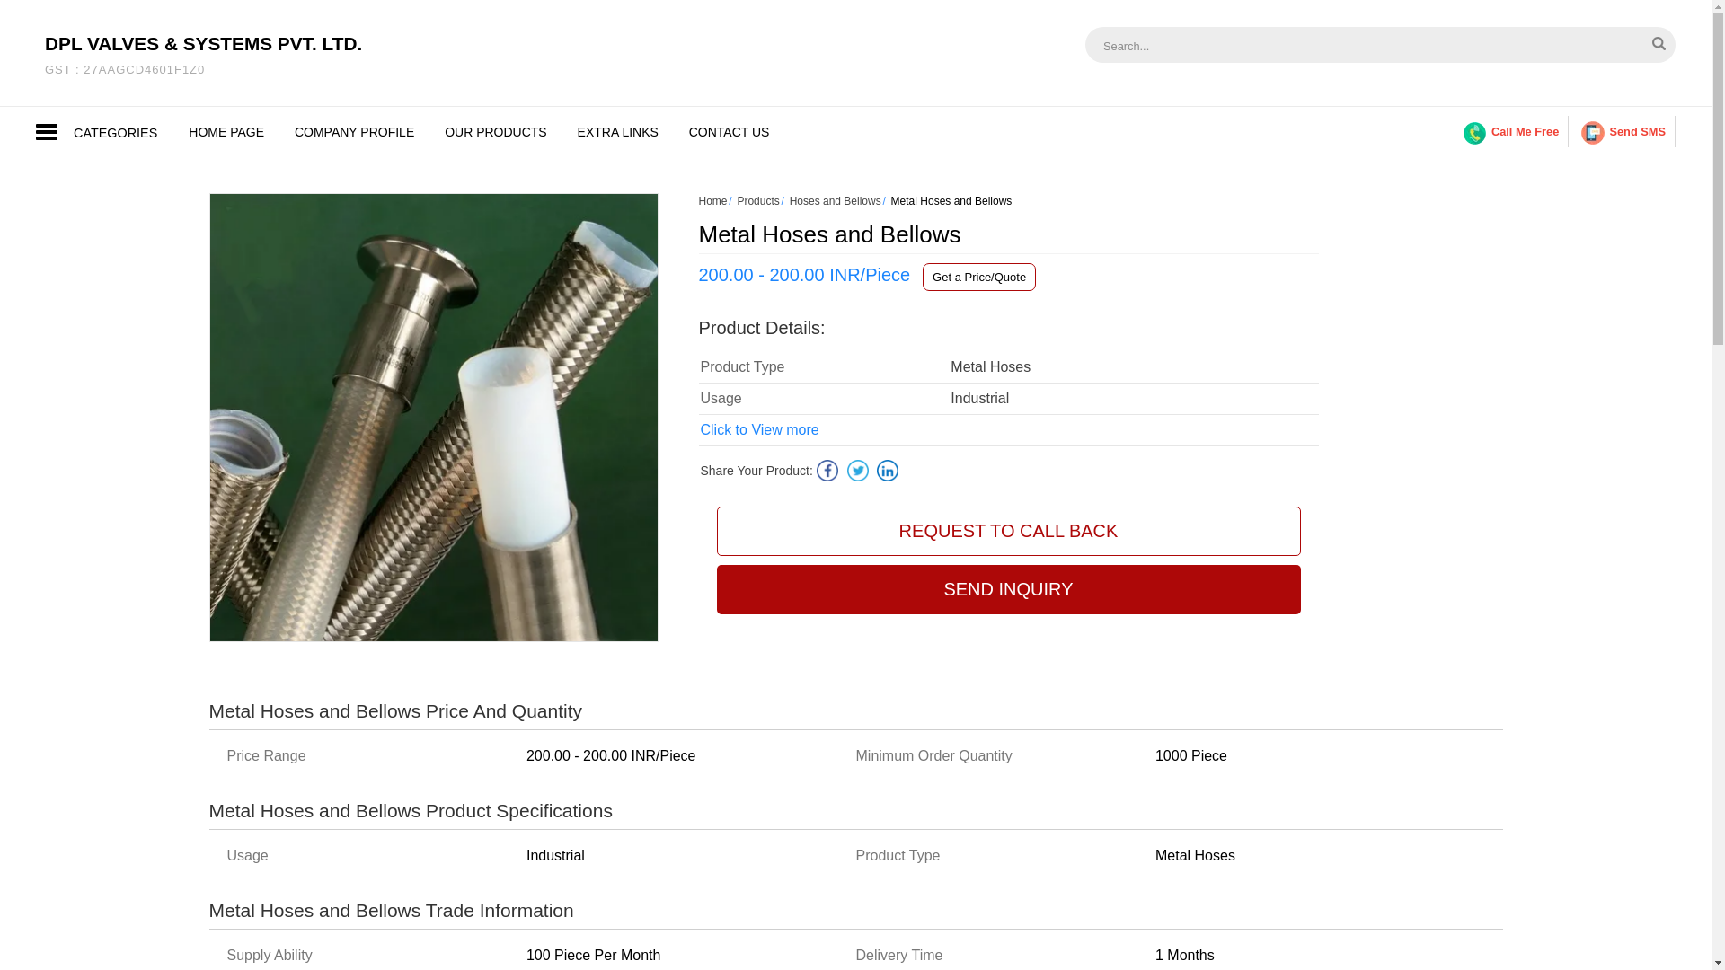 This screenshot has height=970, width=1725. Describe the element at coordinates (1326, 45) in the screenshot. I see `Search...` at that location.